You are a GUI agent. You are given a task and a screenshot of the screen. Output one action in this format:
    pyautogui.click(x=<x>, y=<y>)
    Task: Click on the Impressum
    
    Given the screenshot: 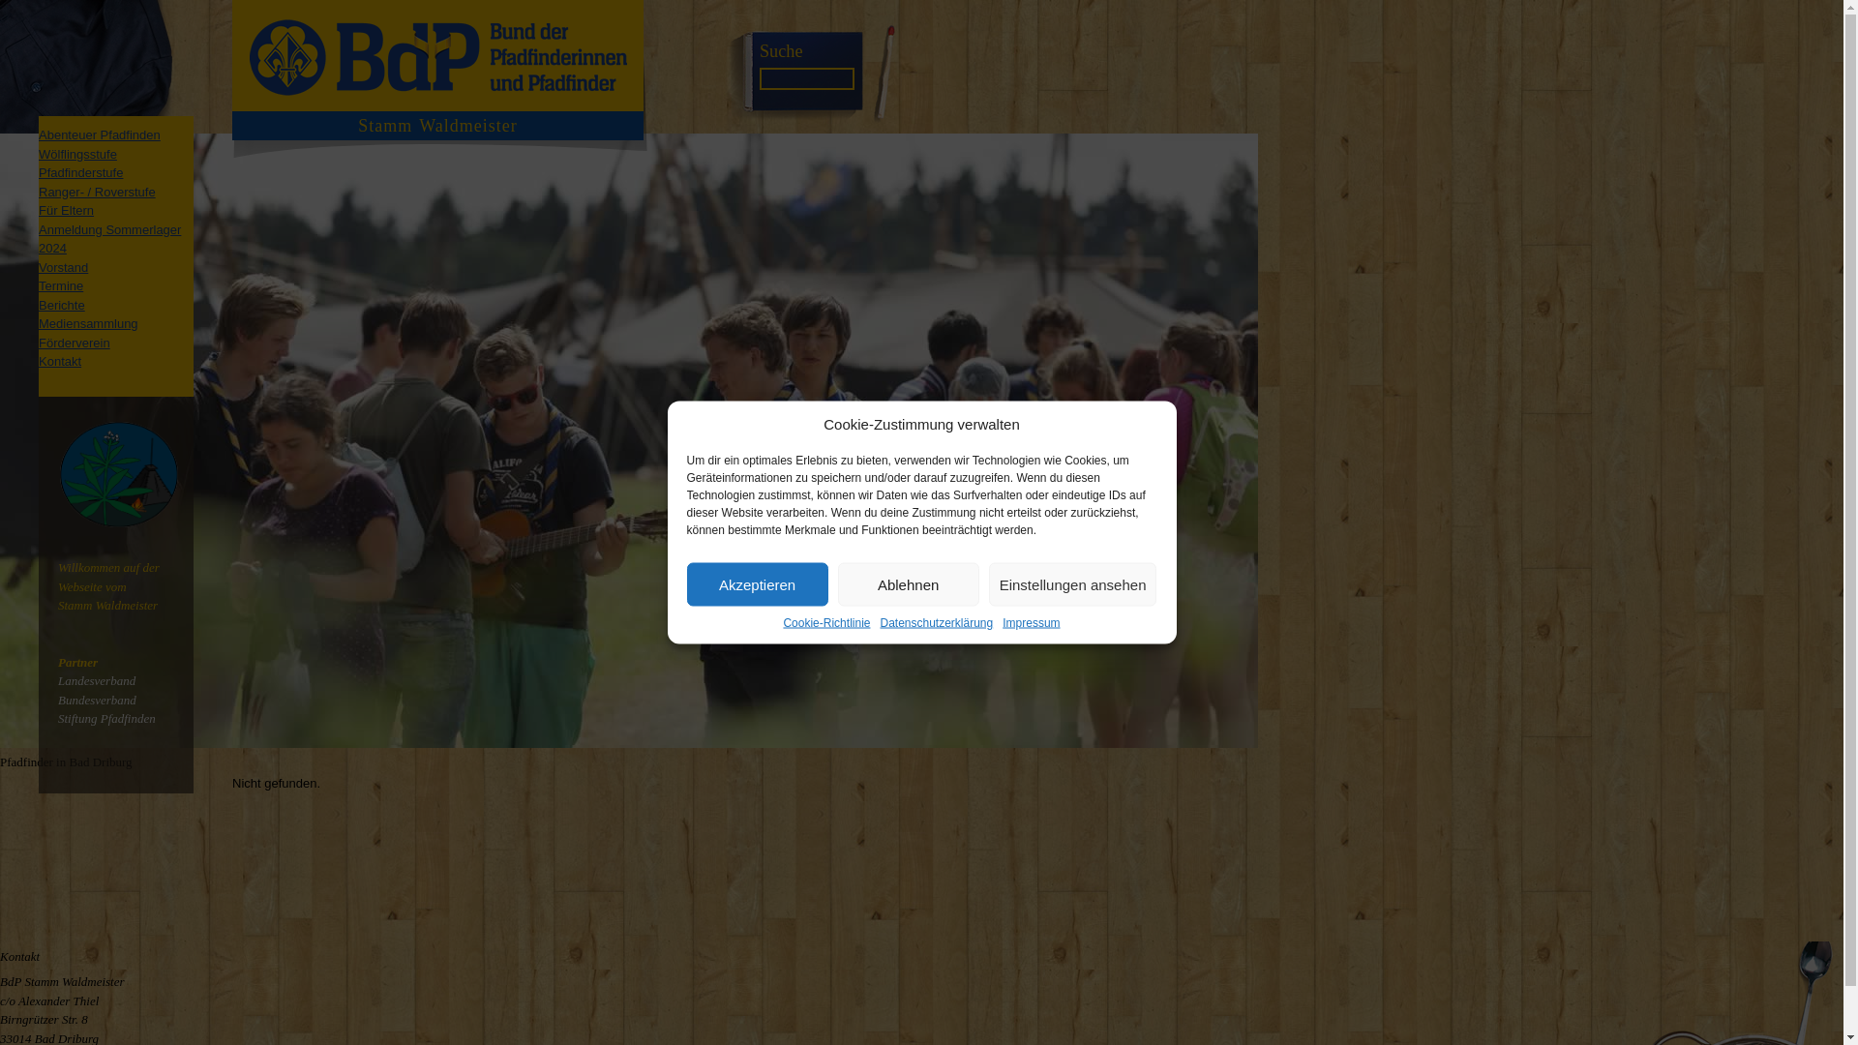 What is the action you would take?
    pyautogui.click(x=1031, y=622)
    